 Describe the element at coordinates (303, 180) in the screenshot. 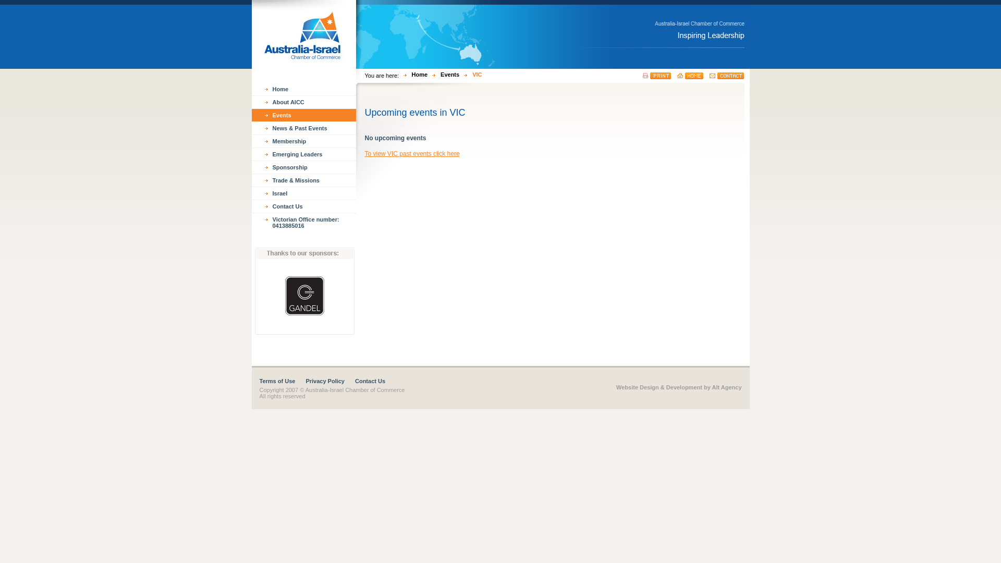

I see `Trade & Missions` at that location.